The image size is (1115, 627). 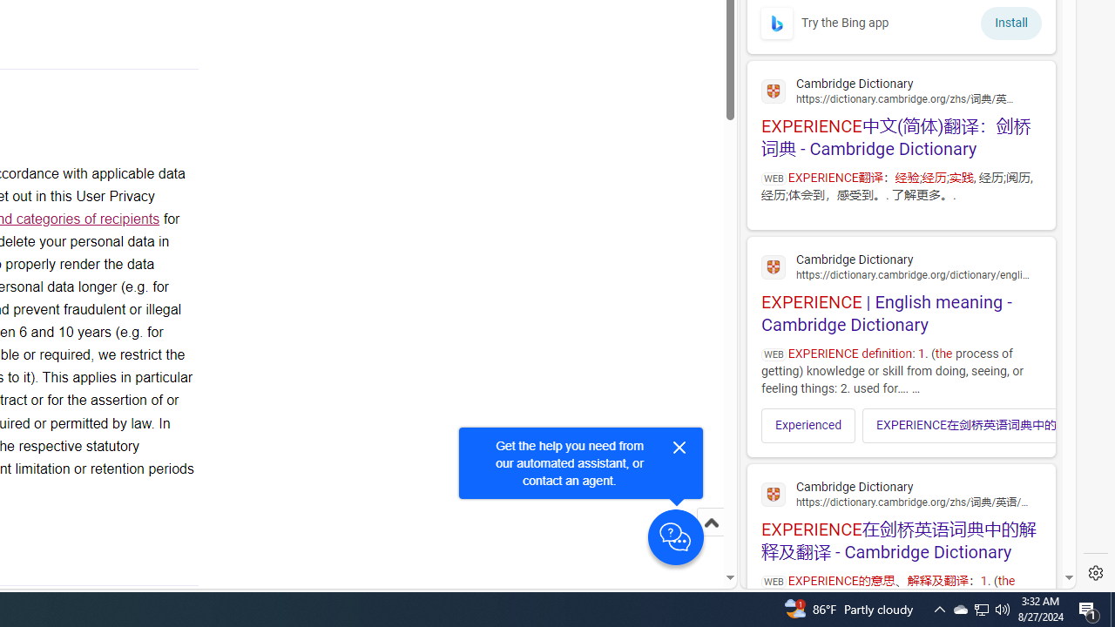 I want to click on Scroll to top, so click(x=711, y=522).